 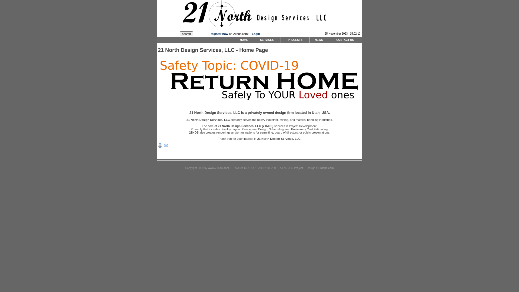 What do you see at coordinates (256, 34) in the screenshot?
I see `Login` at bounding box center [256, 34].